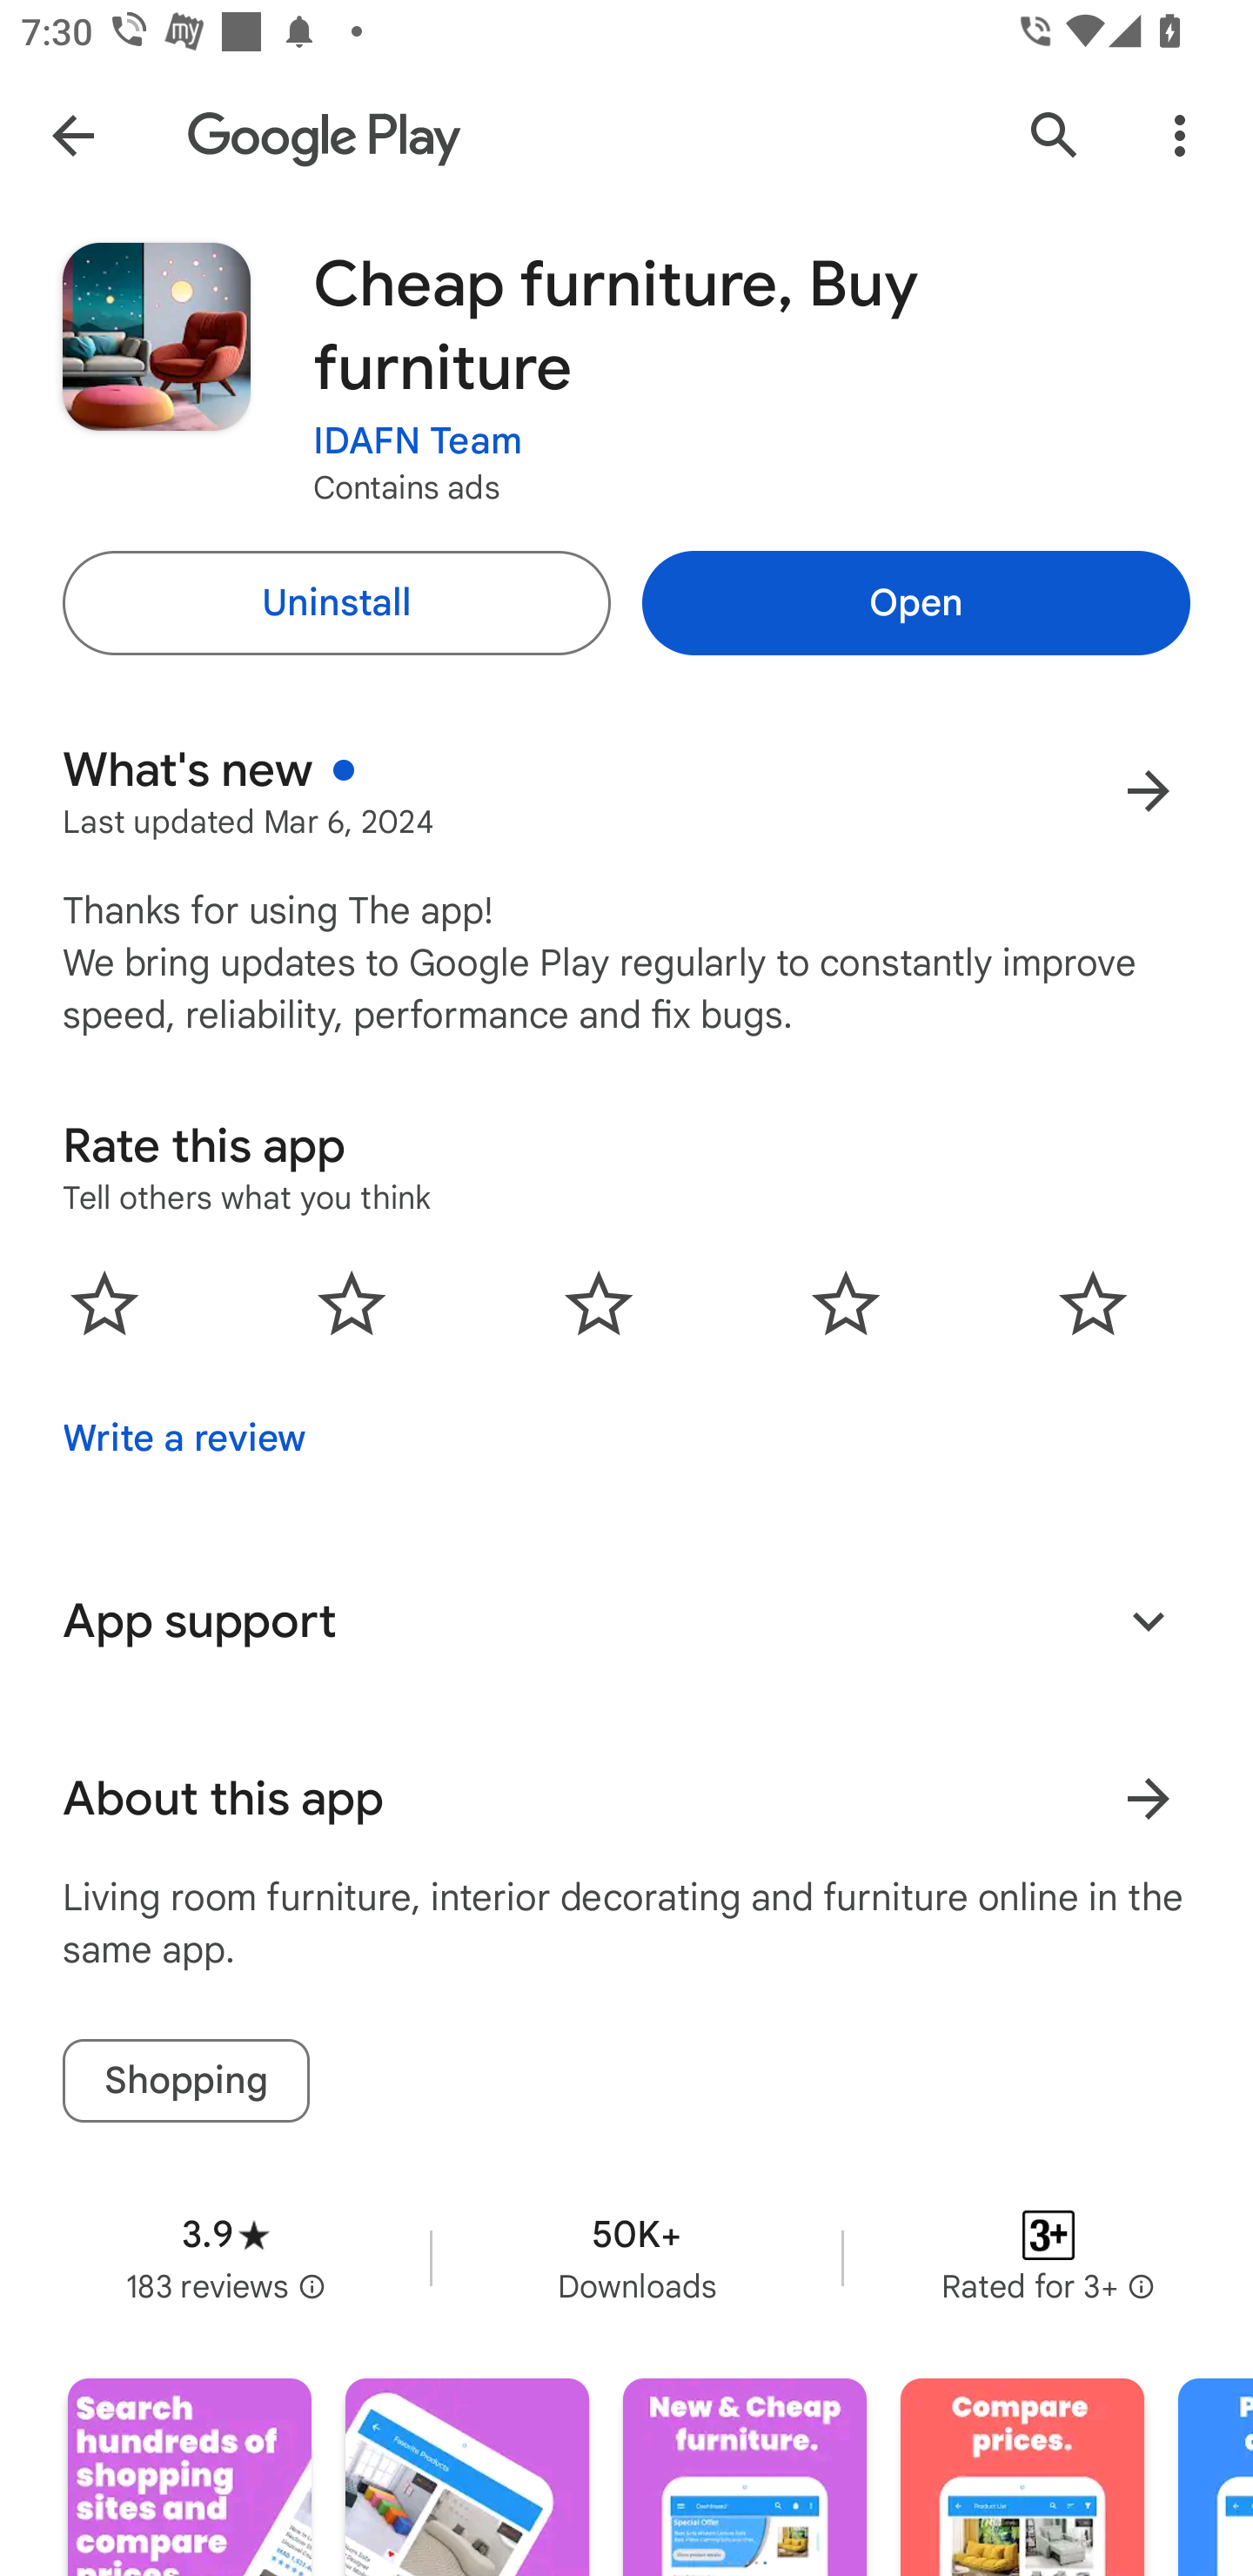 The image size is (1253, 2576). What do you see at coordinates (337, 602) in the screenshot?
I see `Uninstall` at bounding box center [337, 602].